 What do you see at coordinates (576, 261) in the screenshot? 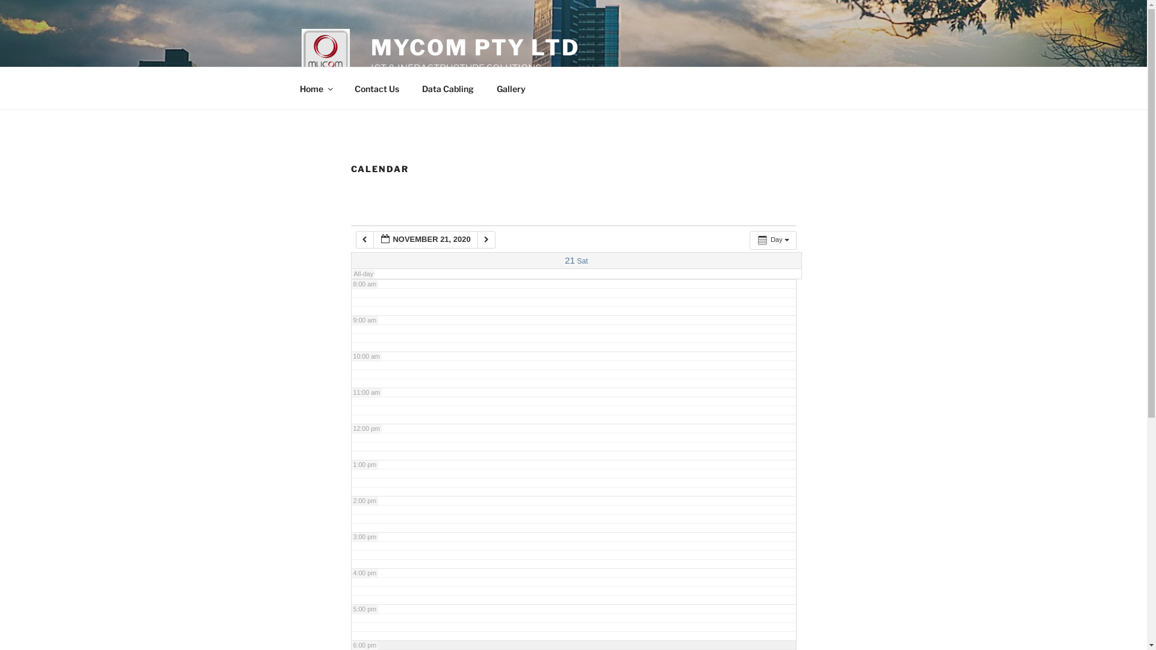
I see `21 Sat` at bounding box center [576, 261].